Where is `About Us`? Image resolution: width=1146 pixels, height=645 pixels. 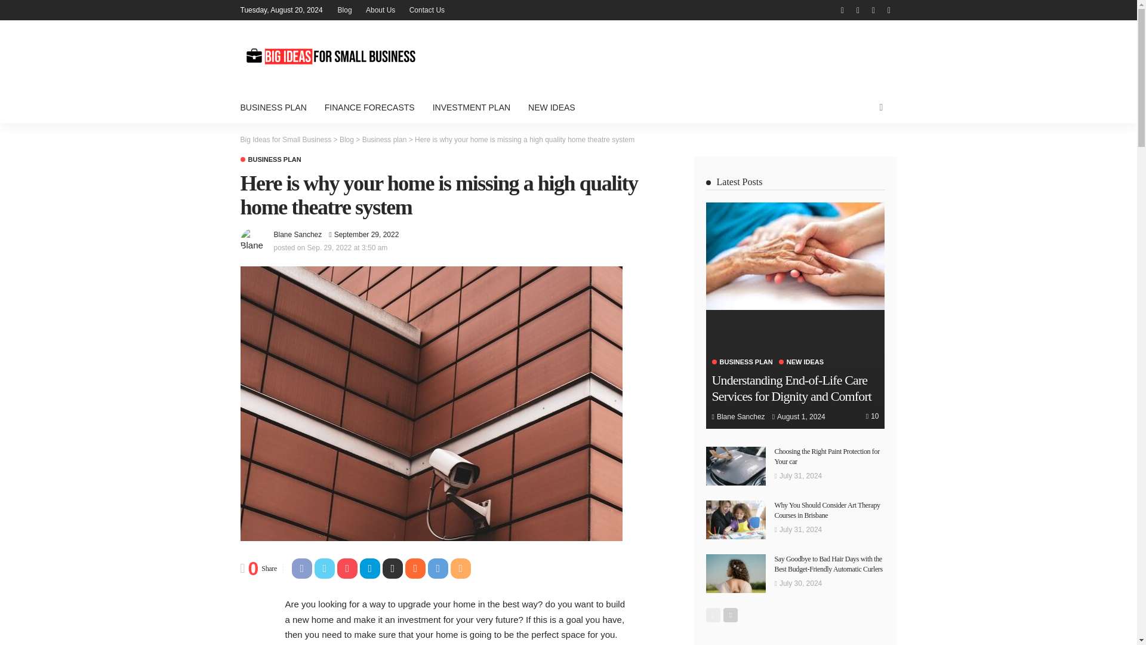 About Us is located at coordinates (380, 10).